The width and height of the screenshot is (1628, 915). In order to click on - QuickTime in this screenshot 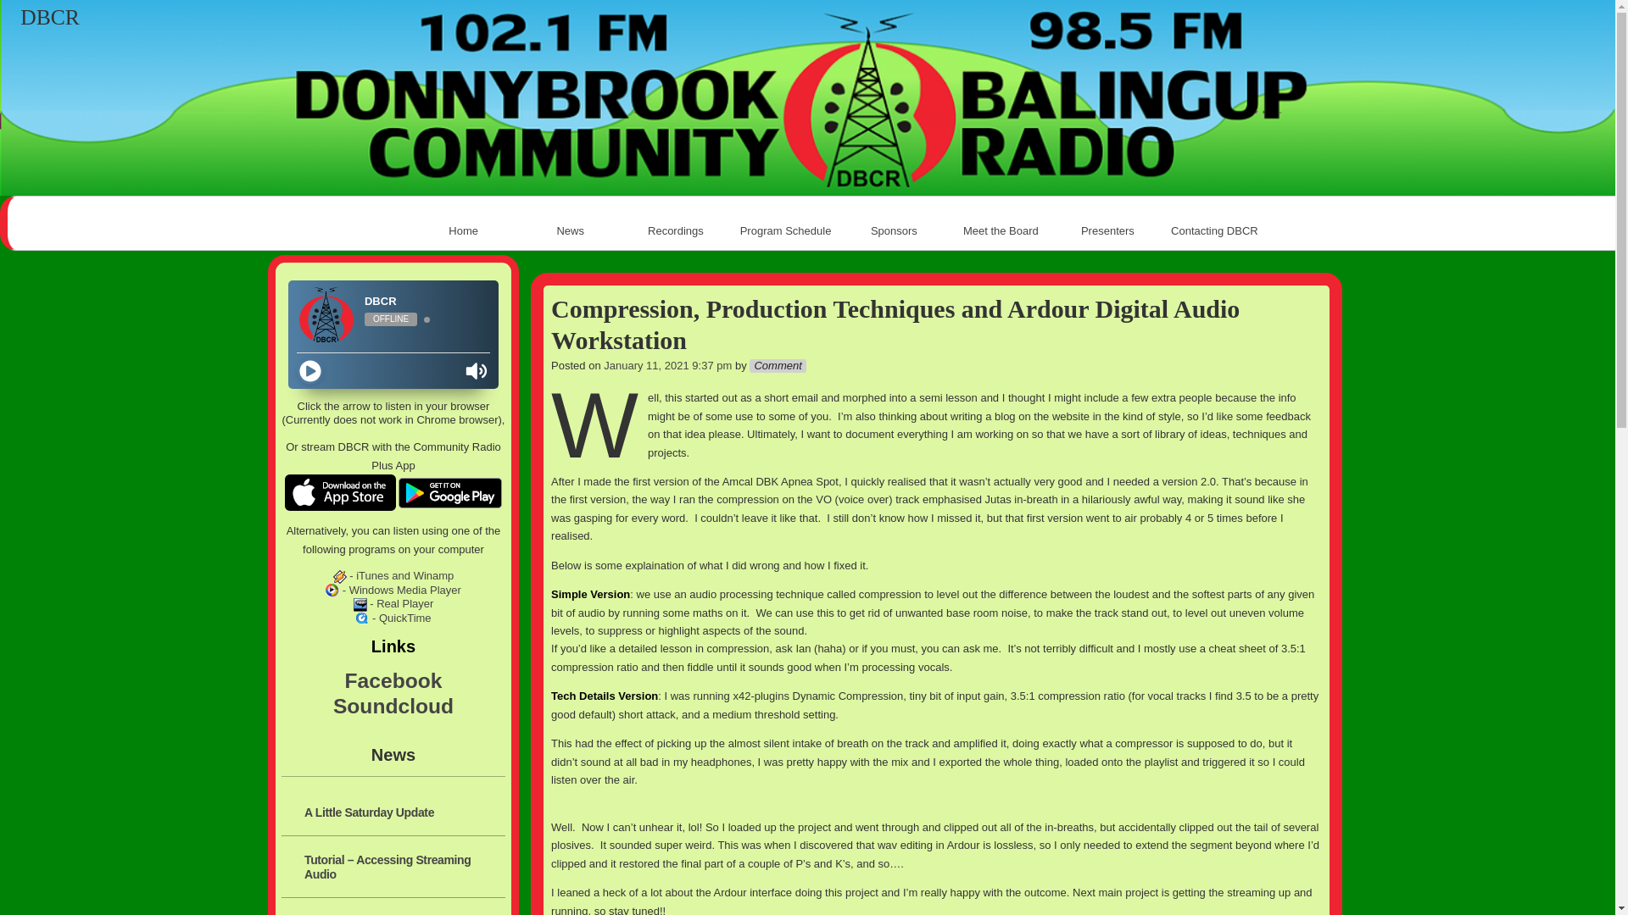, I will do `click(393, 618)`.